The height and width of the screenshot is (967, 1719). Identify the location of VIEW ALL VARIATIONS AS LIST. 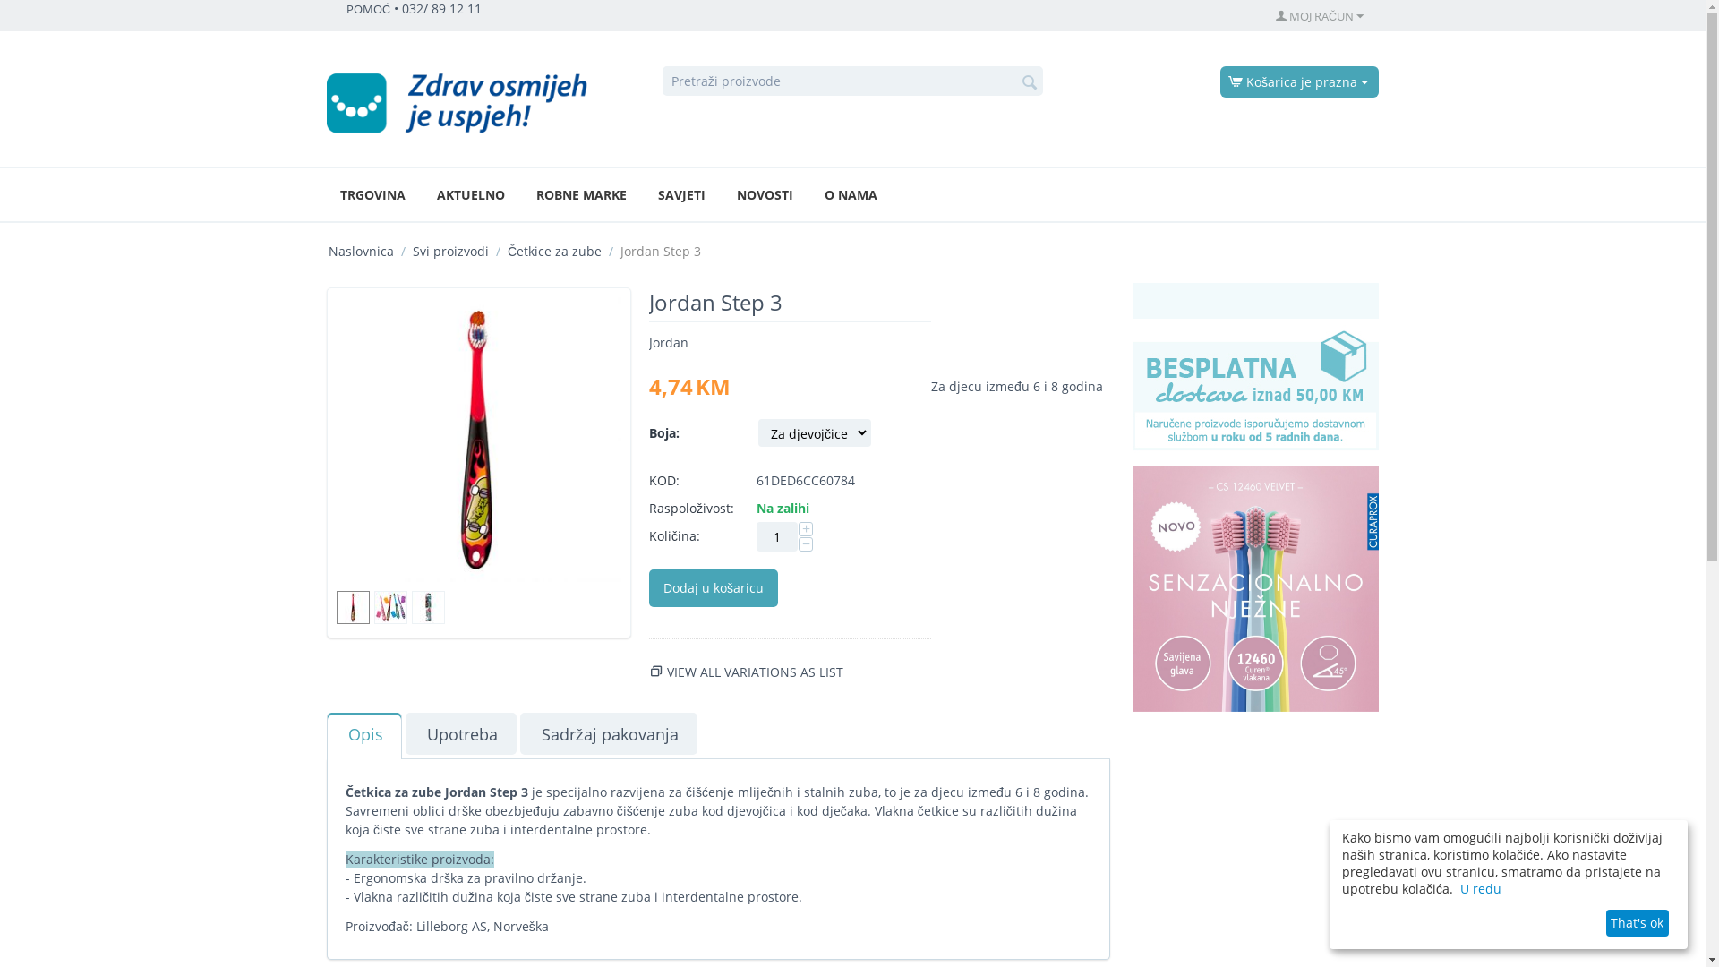
(756, 672).